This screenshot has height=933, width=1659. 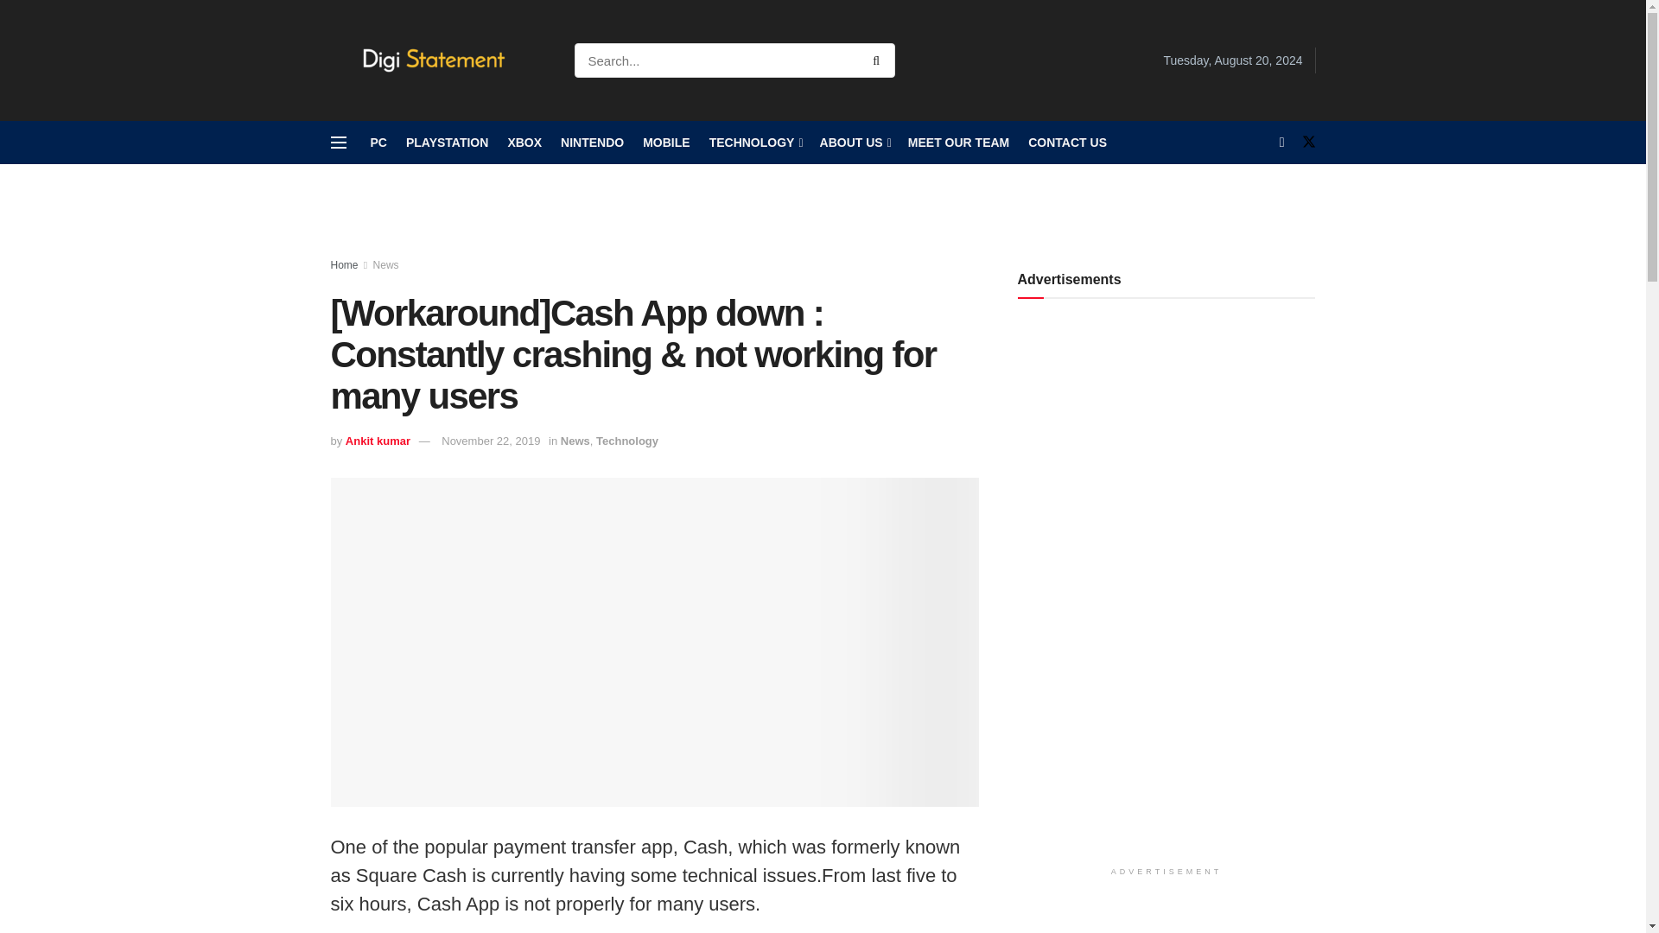 I want to click on TECHNOLOGY, so click(x=755, y=143).